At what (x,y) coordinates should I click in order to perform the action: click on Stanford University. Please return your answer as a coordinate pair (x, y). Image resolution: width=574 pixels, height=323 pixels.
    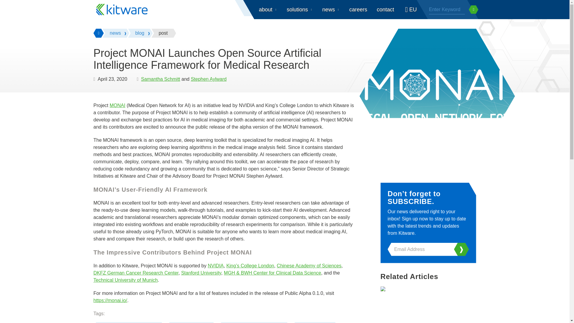
    Looking at the image, I should click on (201, 273).